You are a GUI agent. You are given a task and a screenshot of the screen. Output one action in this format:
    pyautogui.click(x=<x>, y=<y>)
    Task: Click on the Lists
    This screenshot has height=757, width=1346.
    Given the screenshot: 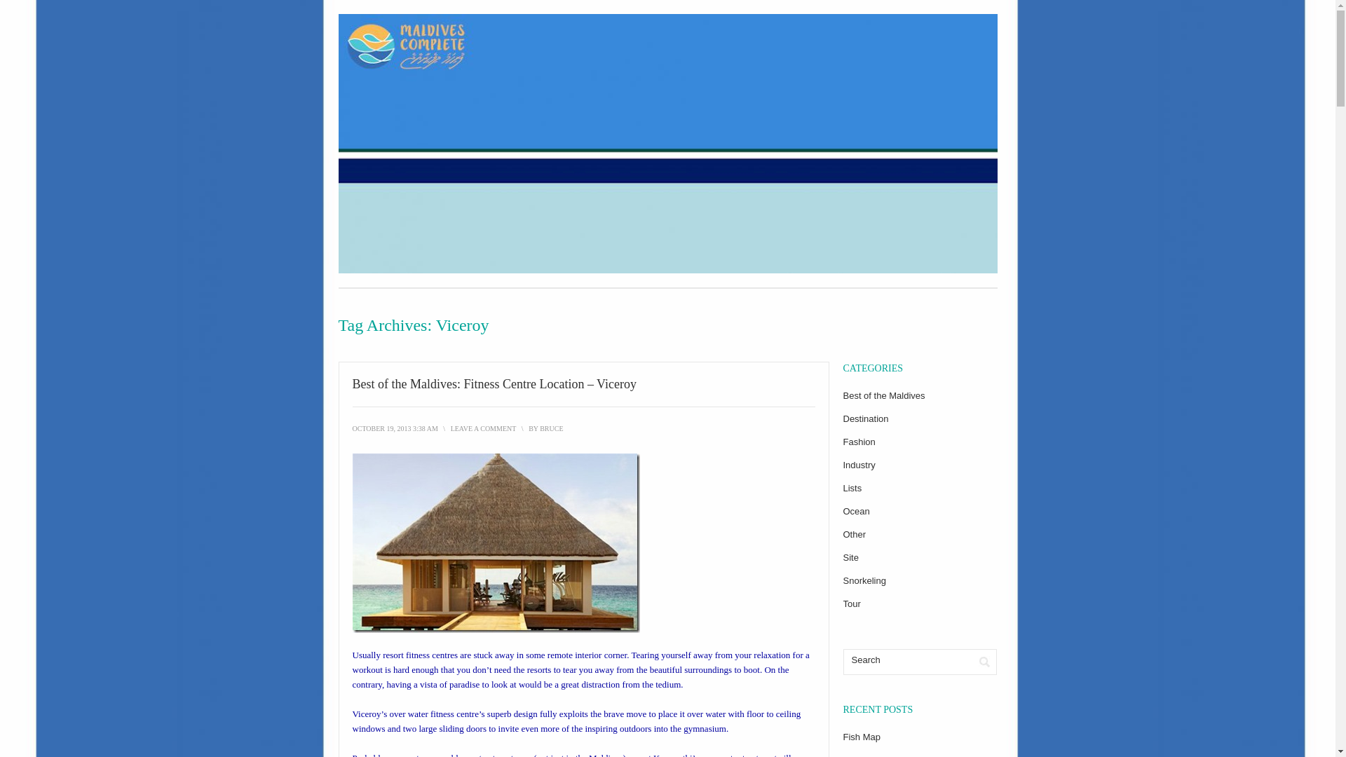 What is the action you would take?
    pyautogui.click(x=851, y=488)
    